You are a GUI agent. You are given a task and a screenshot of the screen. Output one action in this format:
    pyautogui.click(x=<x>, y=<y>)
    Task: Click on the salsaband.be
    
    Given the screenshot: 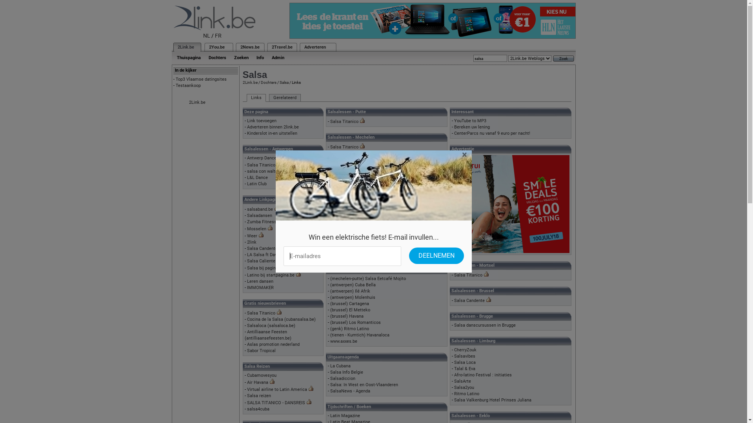 What is the action you would take?
    pyautogui.click(x=260, y=209)
    